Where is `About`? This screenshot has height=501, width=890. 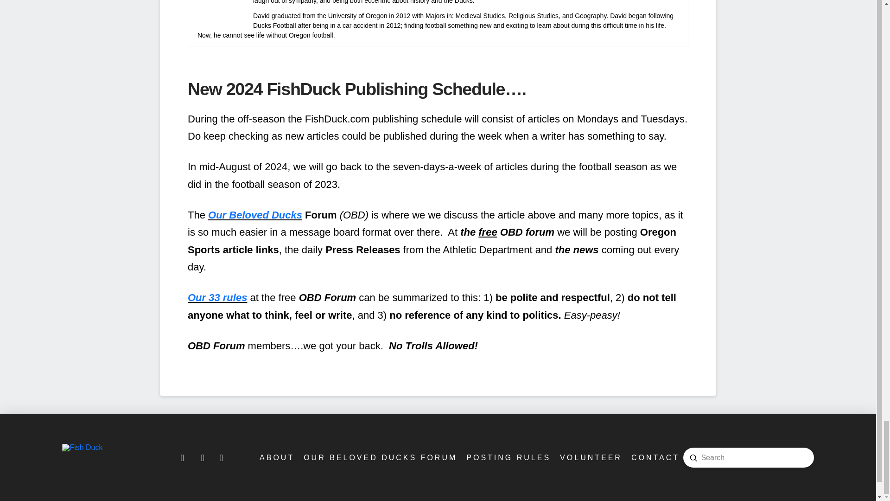 About is located at coordinates (276, 457).